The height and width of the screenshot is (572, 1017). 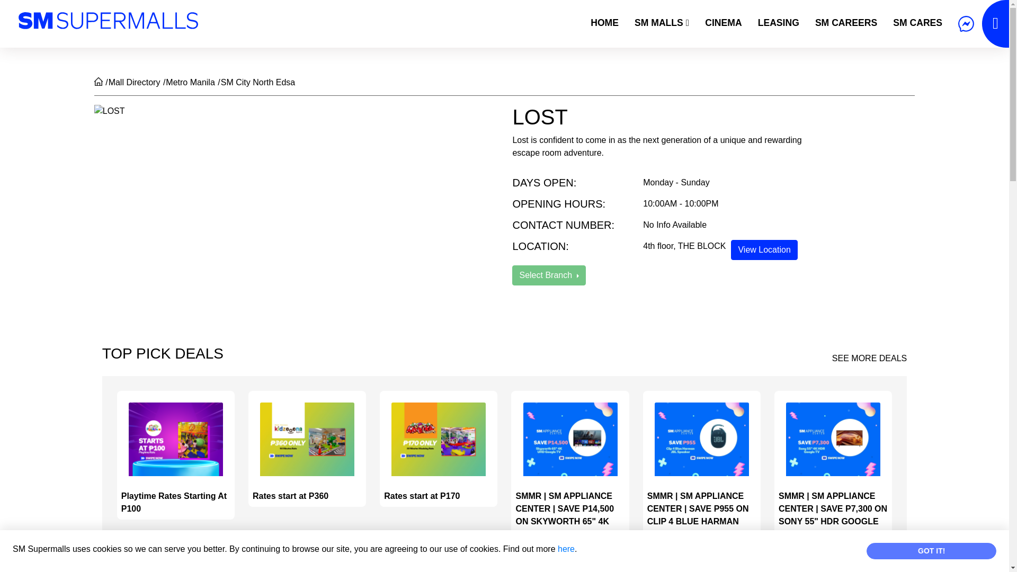 What do you see at coordinates (604, 22) in the screenshot?
I see `HOME` at bounding box center [604, 22].